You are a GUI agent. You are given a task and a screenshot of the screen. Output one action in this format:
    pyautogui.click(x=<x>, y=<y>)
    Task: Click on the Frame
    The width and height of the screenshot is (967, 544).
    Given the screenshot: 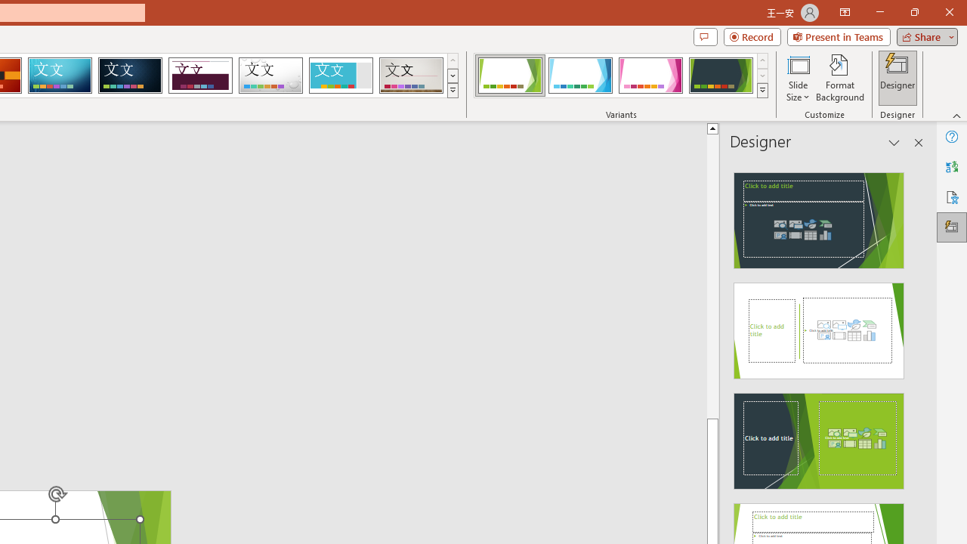 What is the action you would take?
    pyautogui.click(x=340, y=76)
    